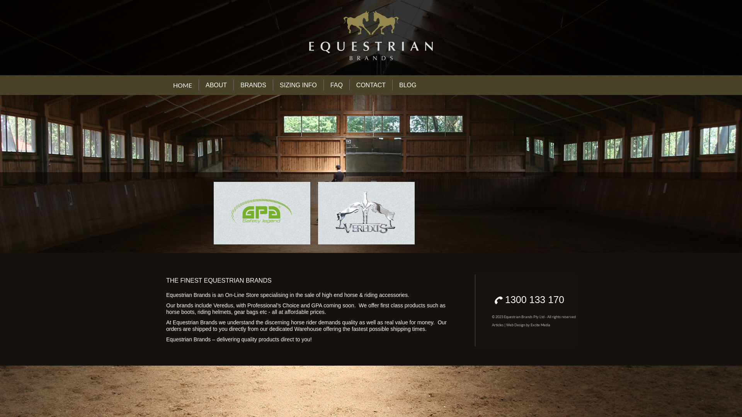 The image size is (742, 417). Describe the element at coordinates (254, 85) in the screenshot. I see `BRANDS` at that location.